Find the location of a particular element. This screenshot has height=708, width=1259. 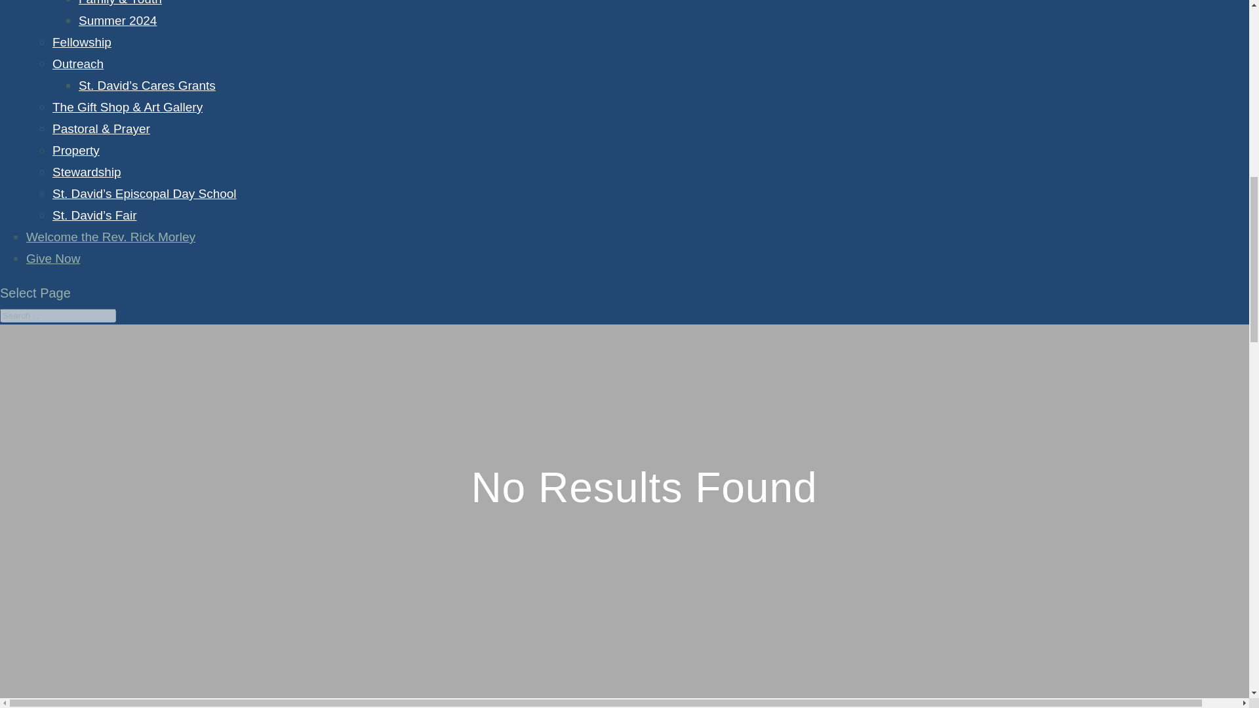

Summer 2024 is located at coordinates (117, 20).